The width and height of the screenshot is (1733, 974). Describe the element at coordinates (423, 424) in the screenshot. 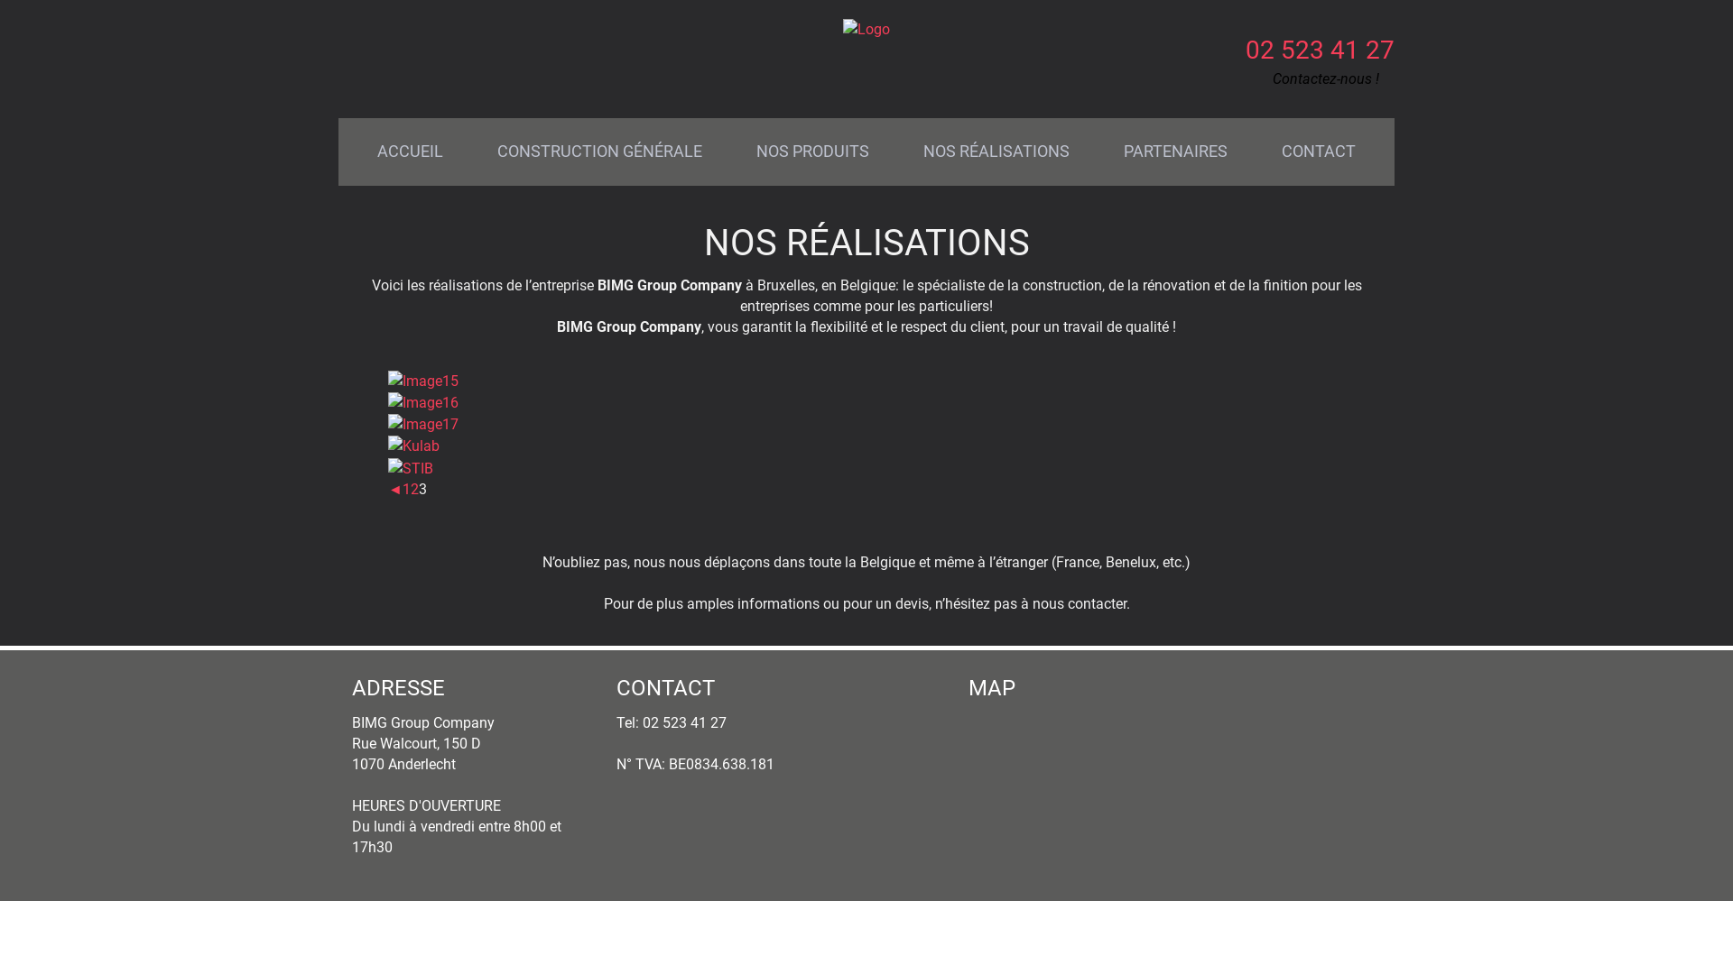

I see `Image17` at that location.